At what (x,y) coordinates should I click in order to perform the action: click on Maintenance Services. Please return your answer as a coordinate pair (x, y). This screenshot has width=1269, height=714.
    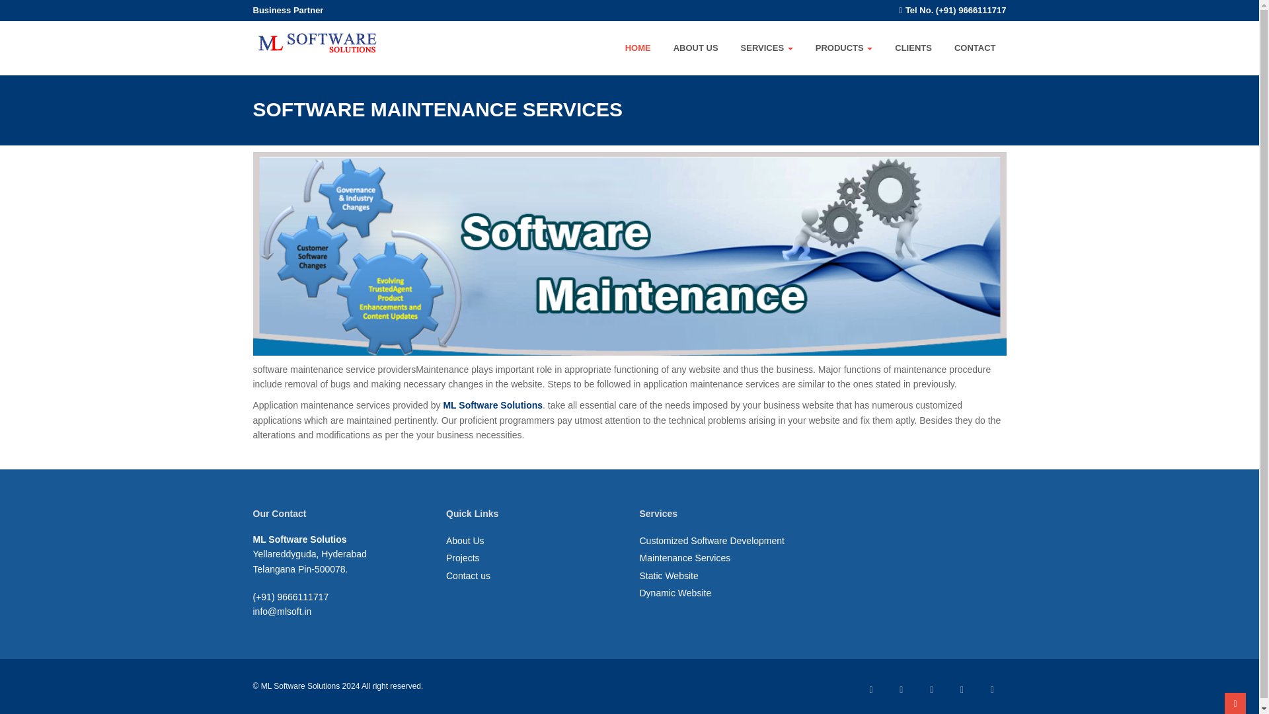
    Looking at the image, I should click on (685, 558).